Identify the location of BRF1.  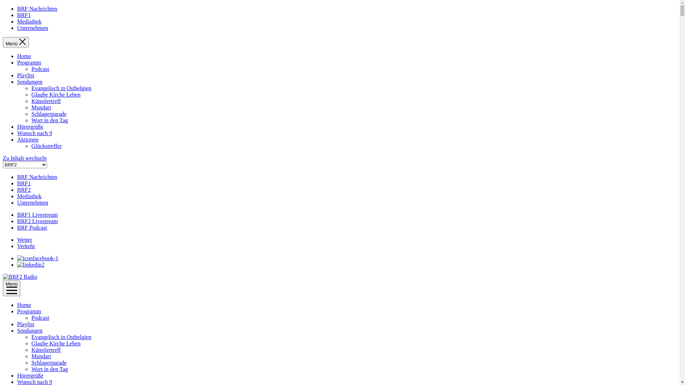
(24, 15).